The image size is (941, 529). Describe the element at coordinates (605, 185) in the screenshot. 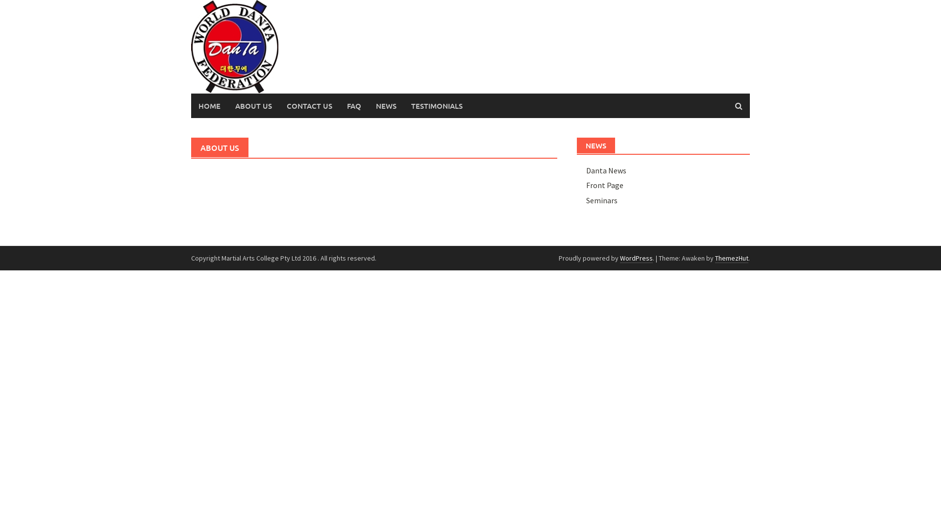

I see `Front Page` at that location.